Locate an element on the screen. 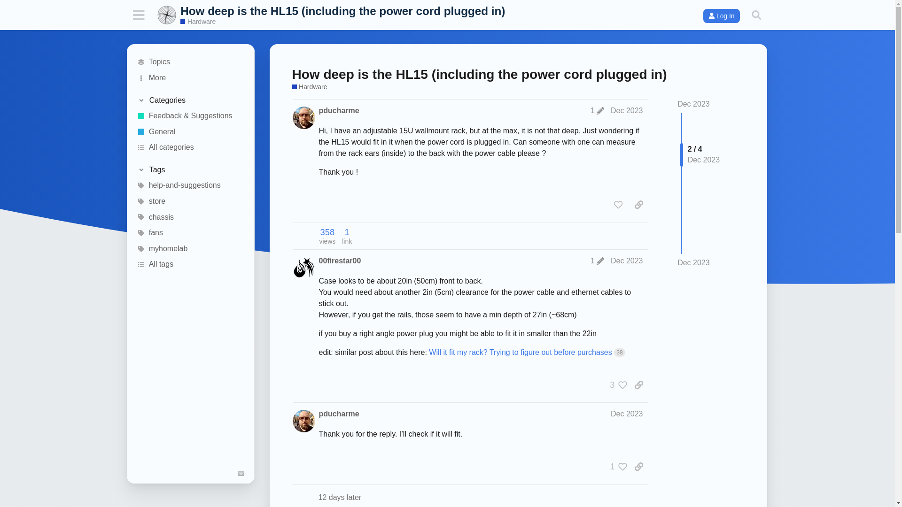  Search is located at coordinates (756, 15).